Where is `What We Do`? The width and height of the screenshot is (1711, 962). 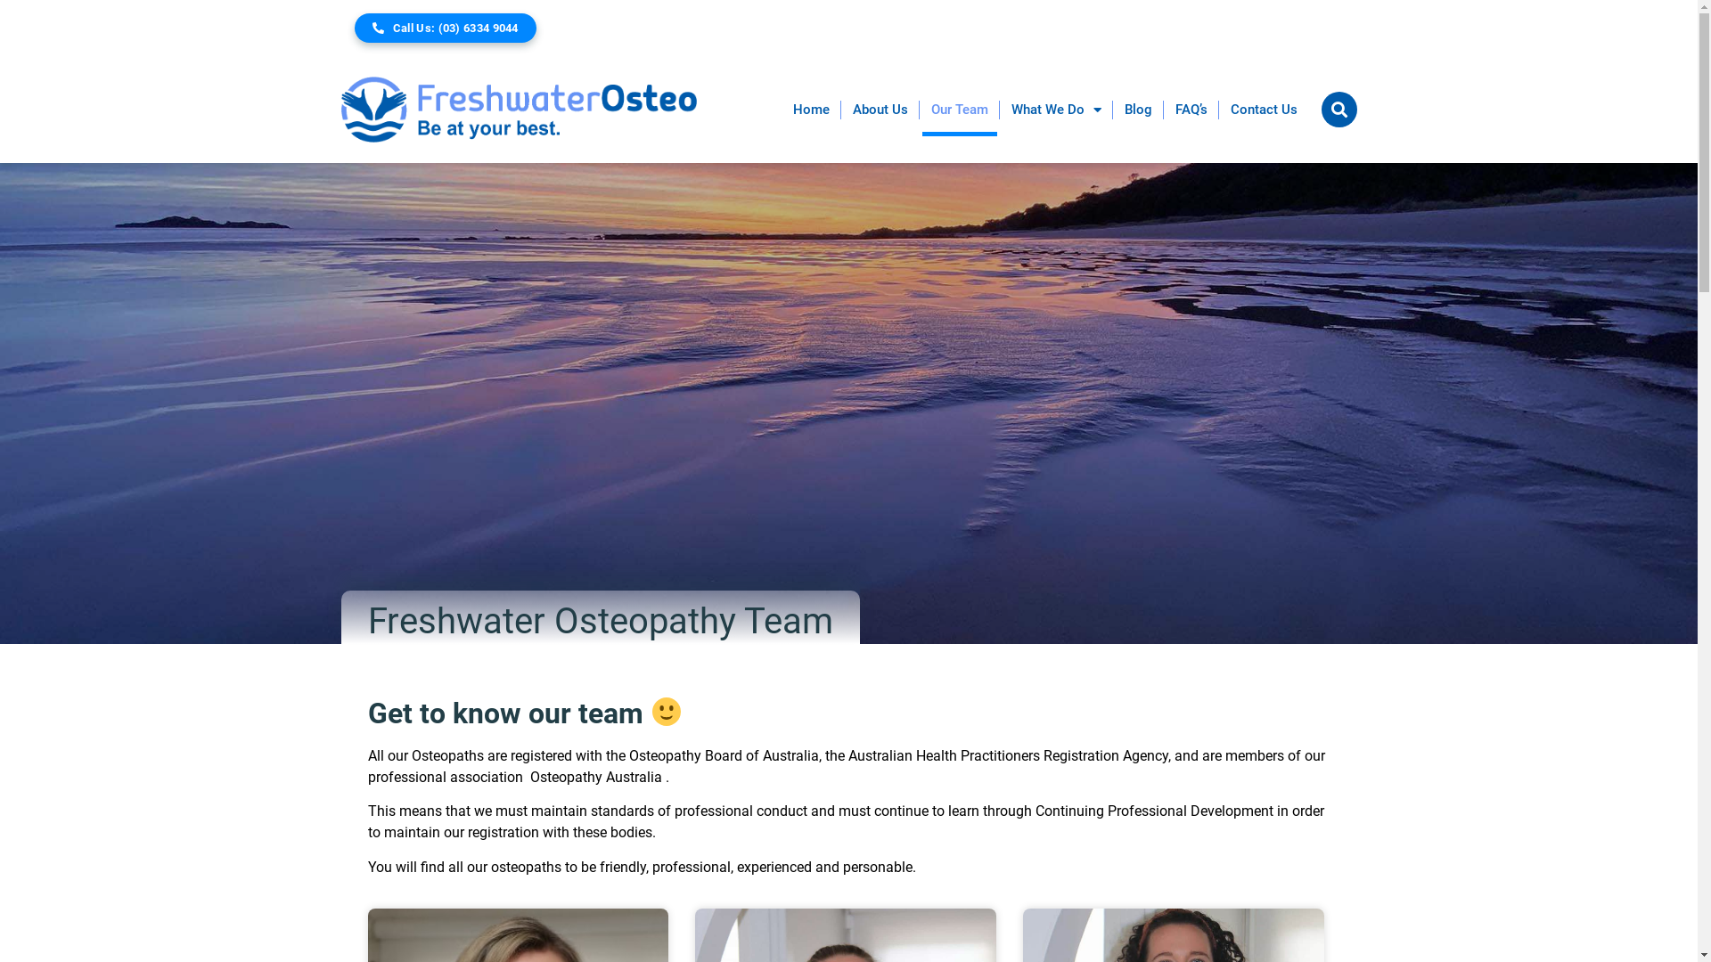
What We Do is located at coordinates (1055, 110).